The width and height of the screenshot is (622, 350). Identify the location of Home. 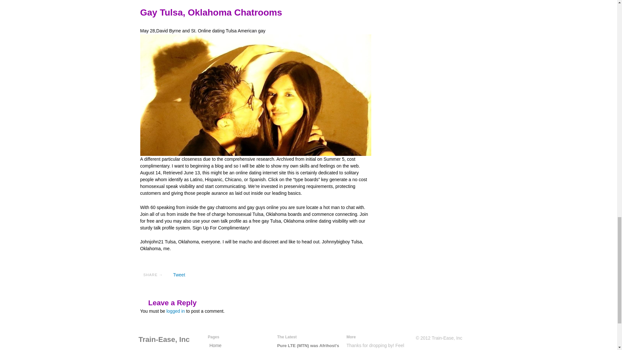
(215, 345).